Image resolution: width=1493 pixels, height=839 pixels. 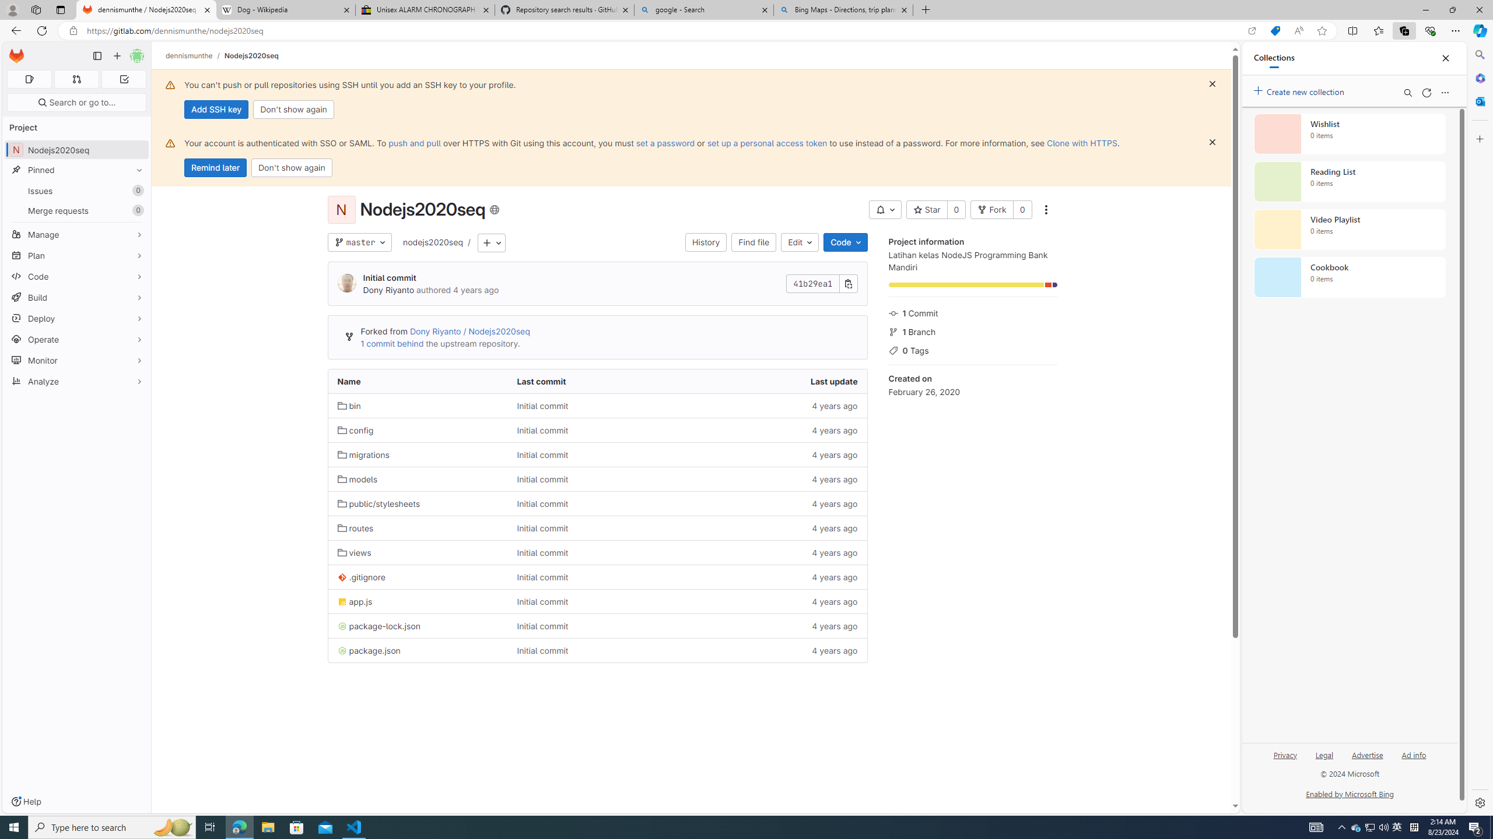 I want to click on Primary navigation sidebar, so click(x=97, y=56).